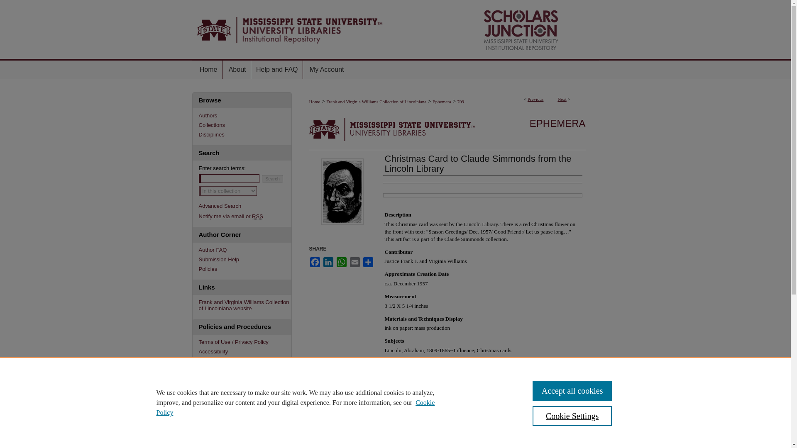  Describe the element at coordinates (395, 29) in the screenshot. I see `Scholars Junction` at that location.